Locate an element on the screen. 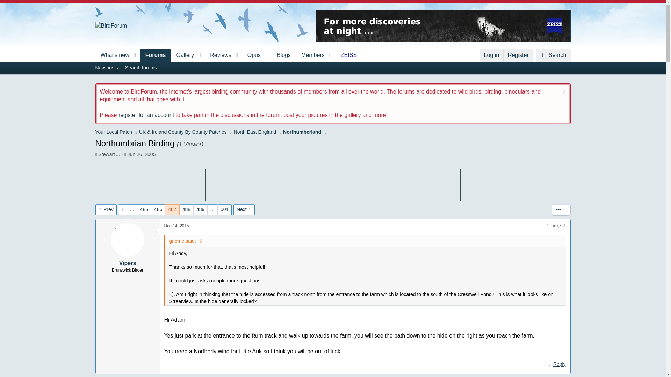 The image size is (671, 377). Dec 14, 2015 at 8:17 PM is located at coordinates (177, 226).